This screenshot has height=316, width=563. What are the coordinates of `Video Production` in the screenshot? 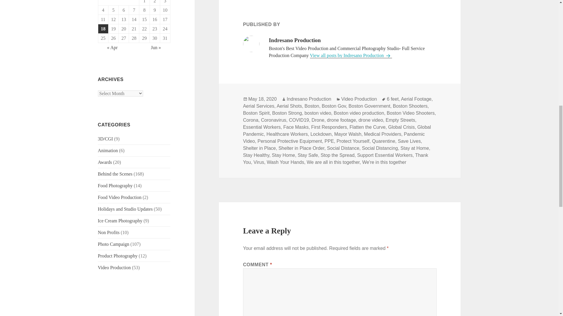 It's located at (359, 99).